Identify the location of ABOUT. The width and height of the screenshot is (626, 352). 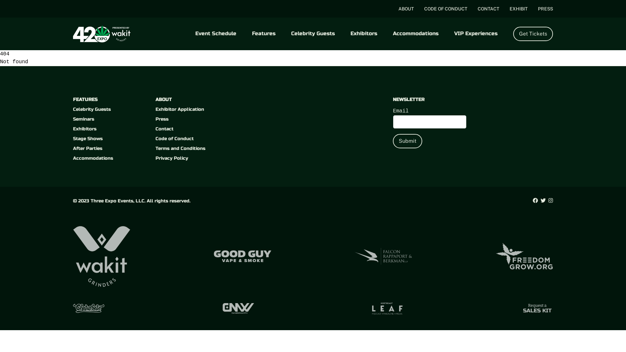
(406, 9).